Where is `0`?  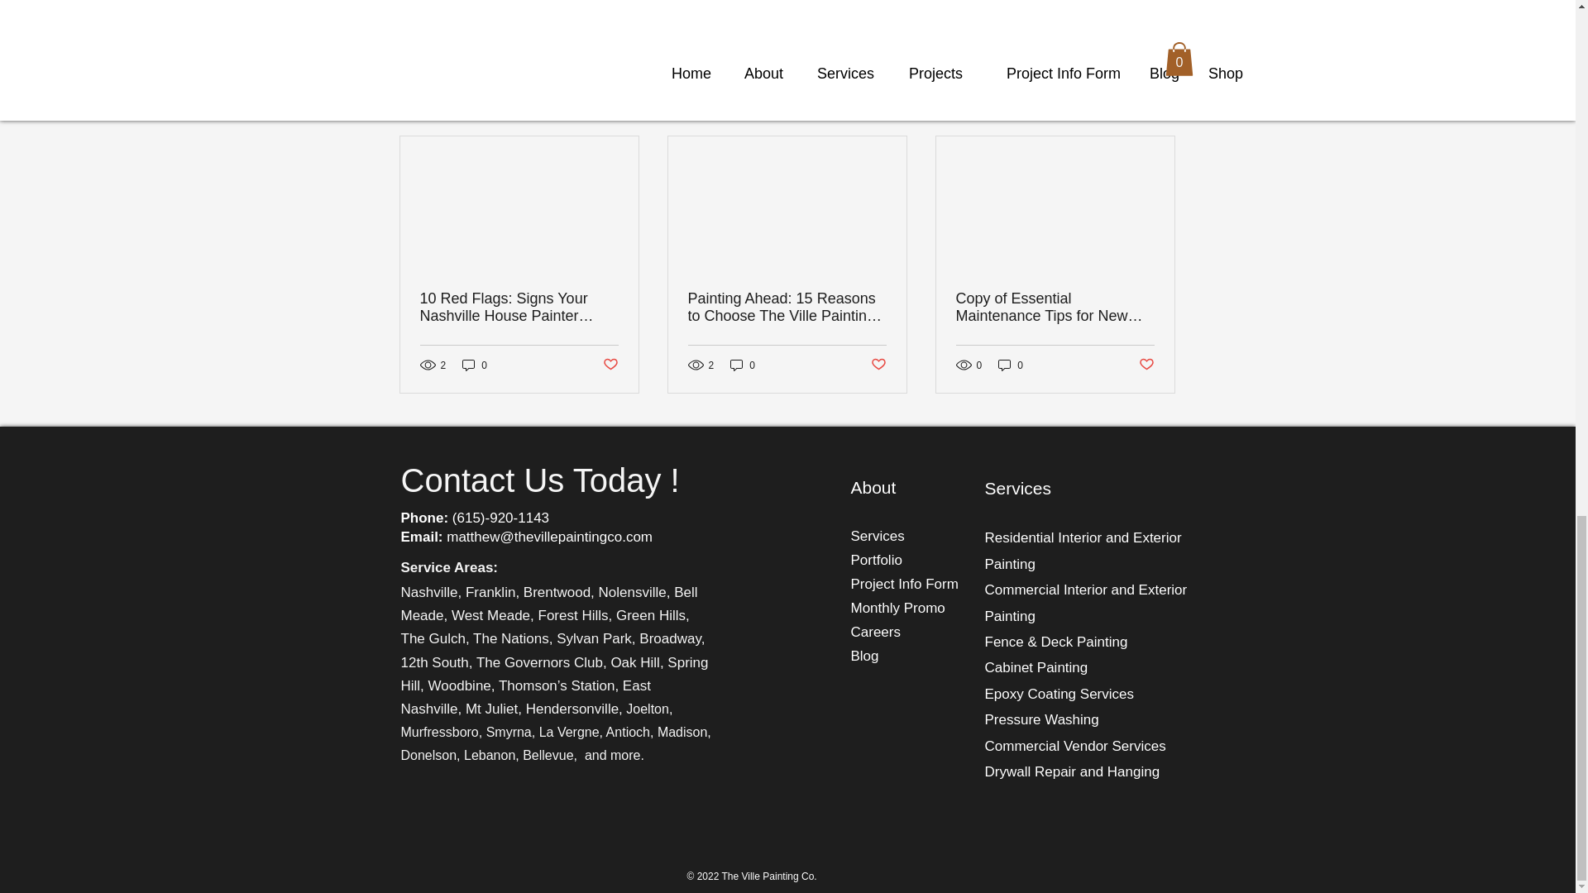
0 is located at coordinates (1011, 365).